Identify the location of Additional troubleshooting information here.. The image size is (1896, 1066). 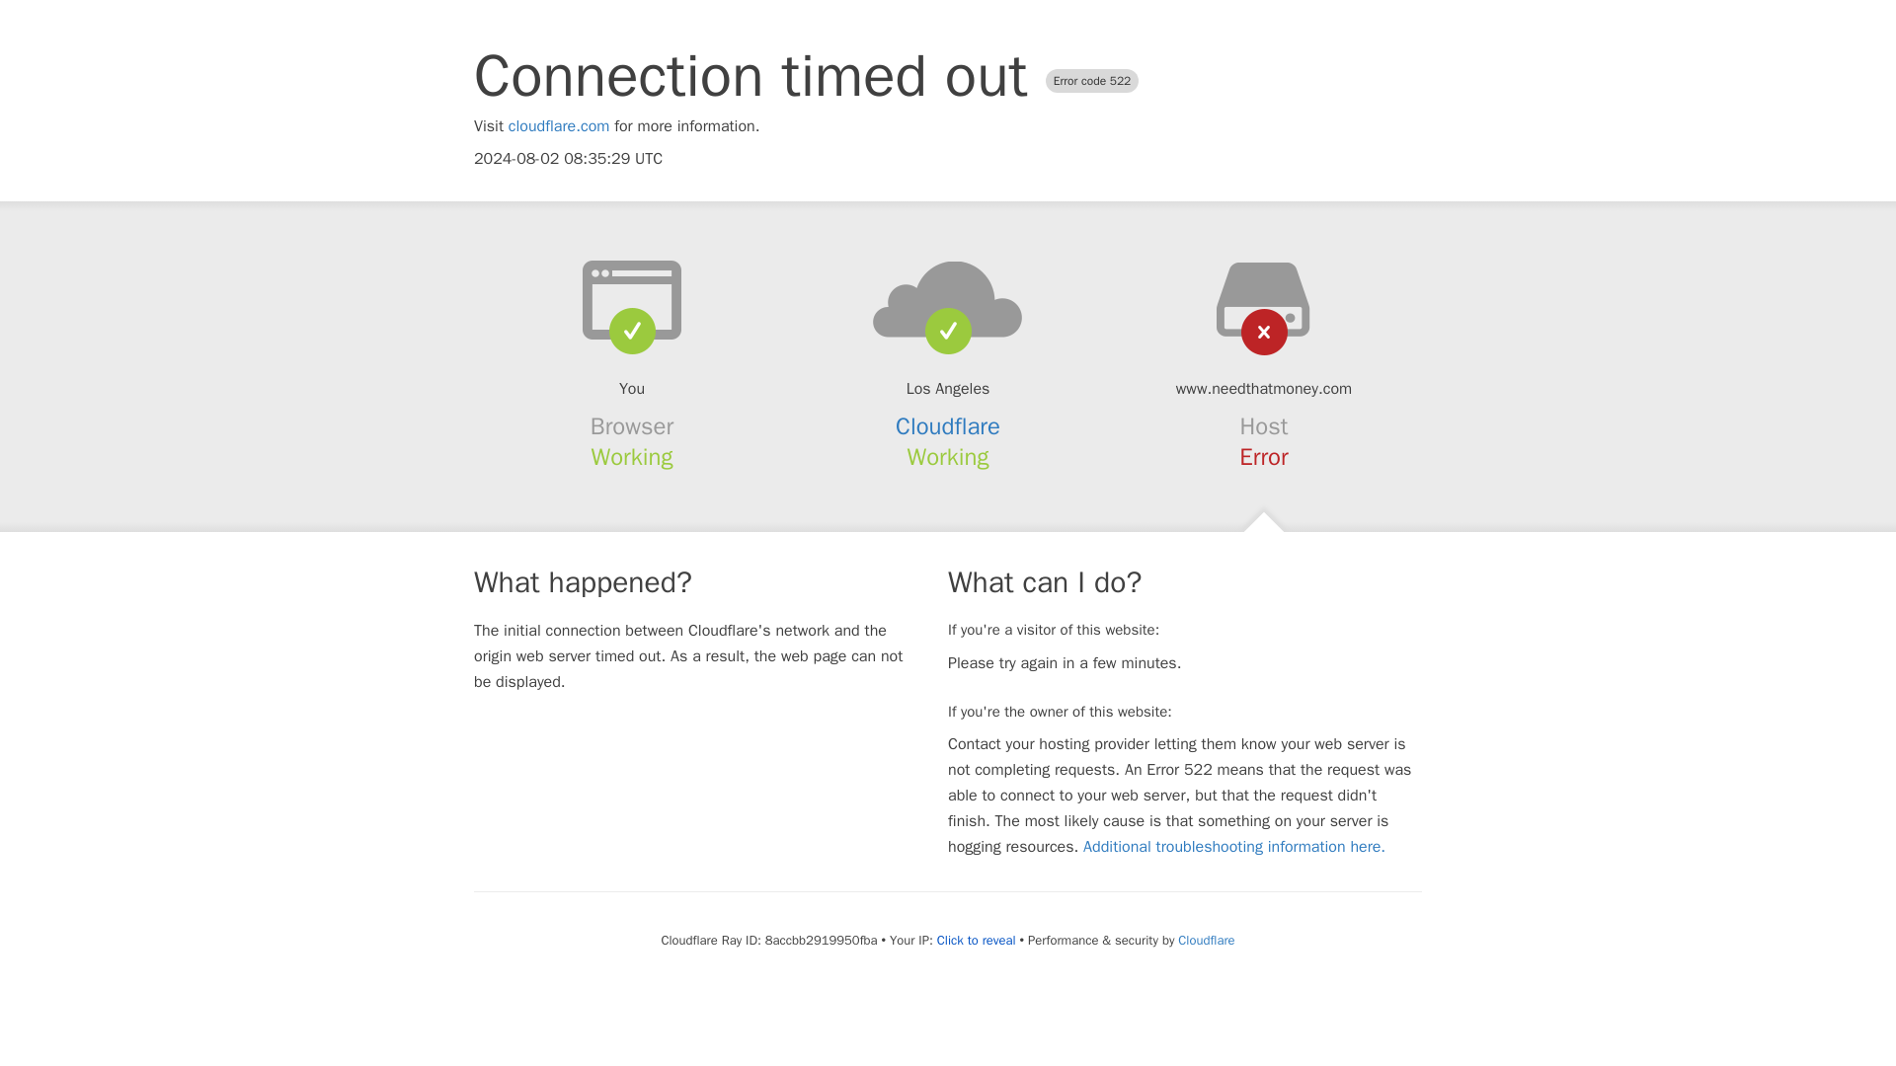
(1234, 847).